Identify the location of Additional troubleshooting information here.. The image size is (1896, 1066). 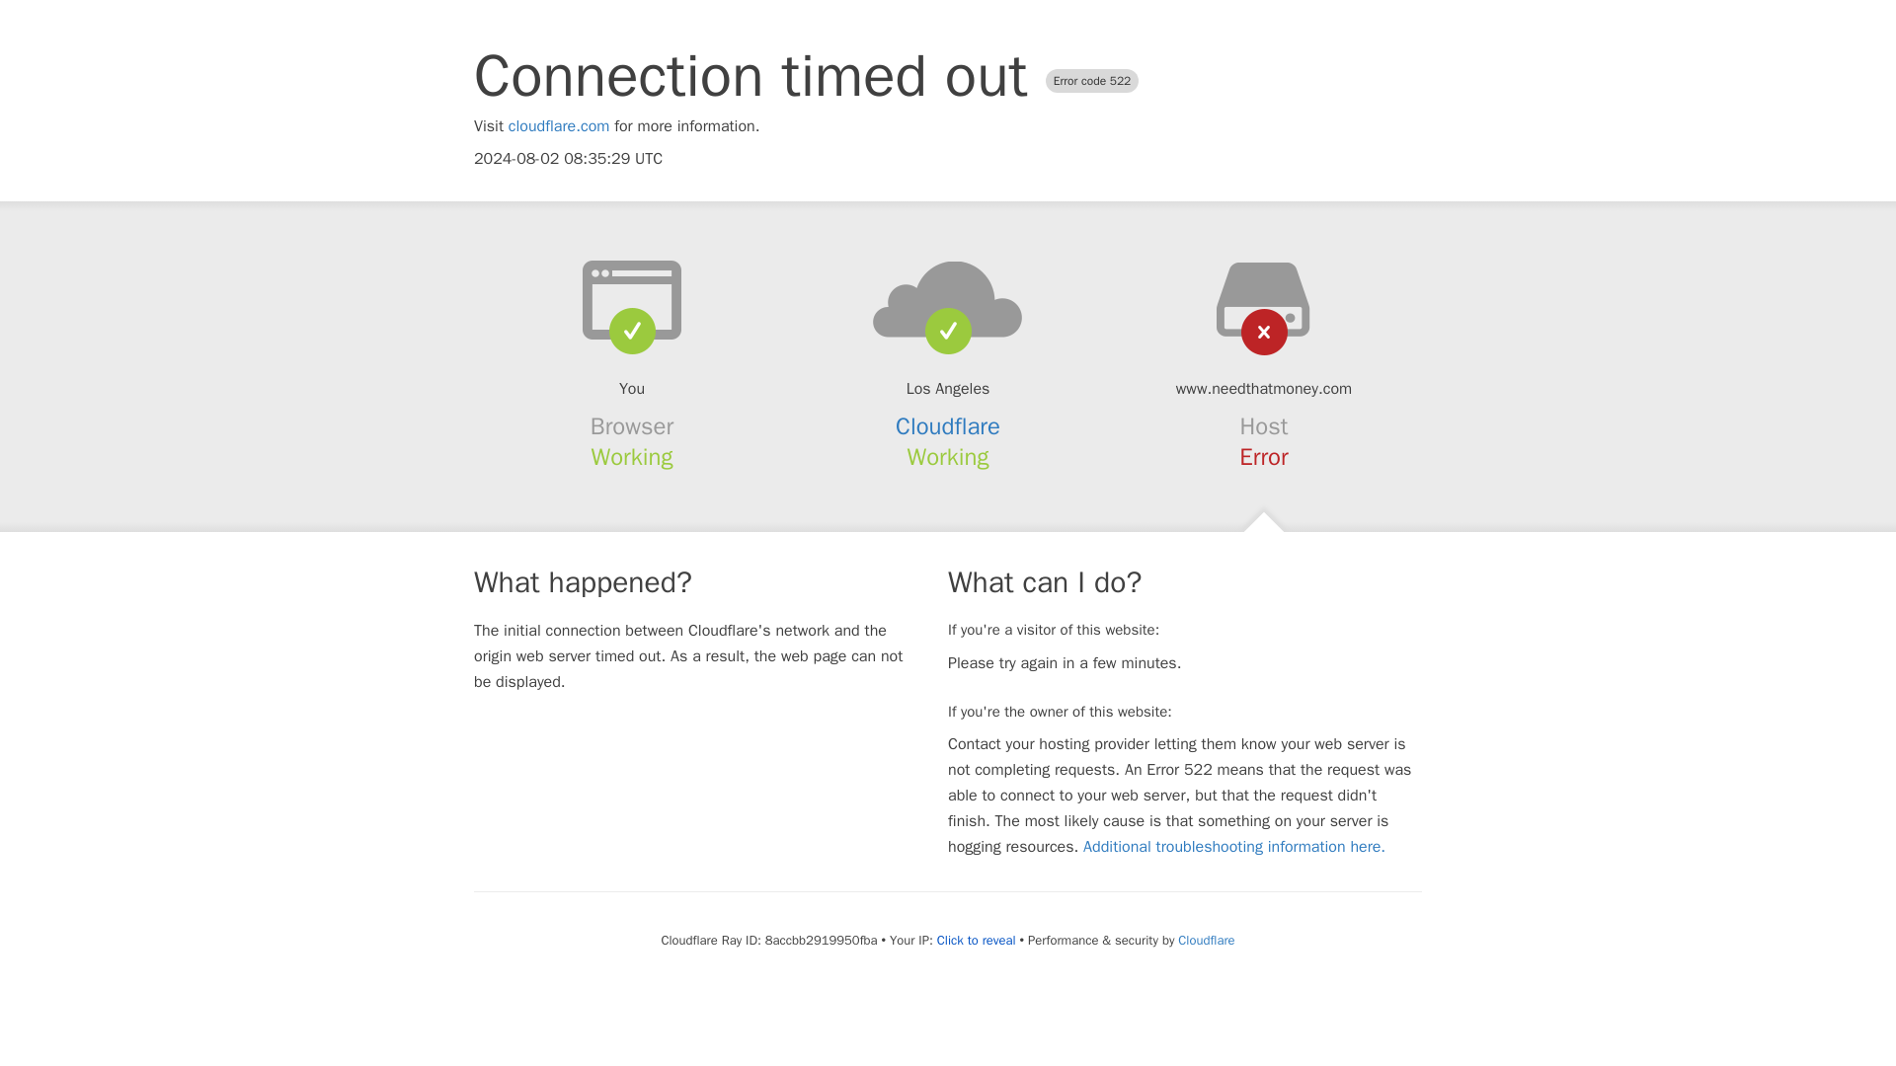
(1234, 847).